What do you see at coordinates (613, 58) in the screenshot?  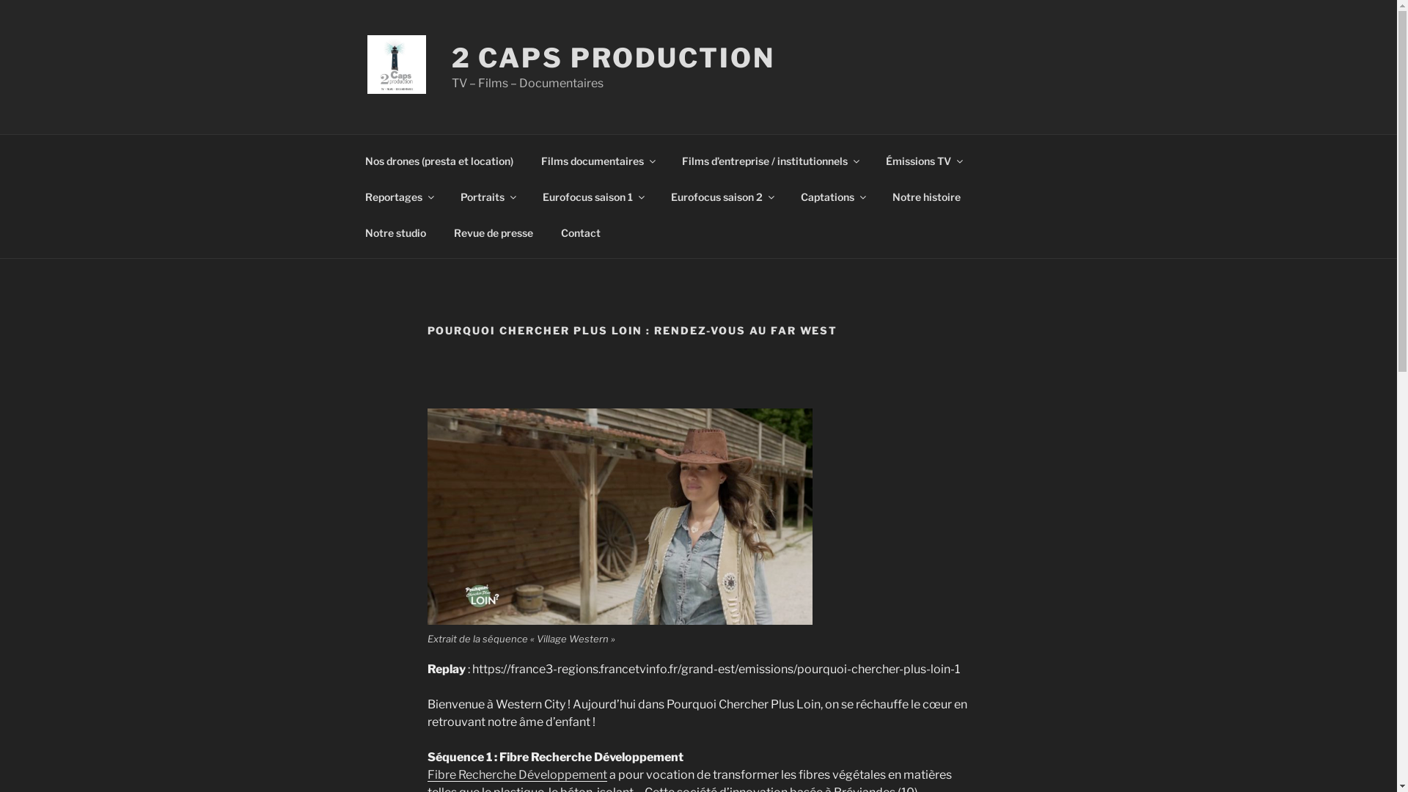 I see `2 CAPS PRODUCTION` at bounding box center [613, 58].